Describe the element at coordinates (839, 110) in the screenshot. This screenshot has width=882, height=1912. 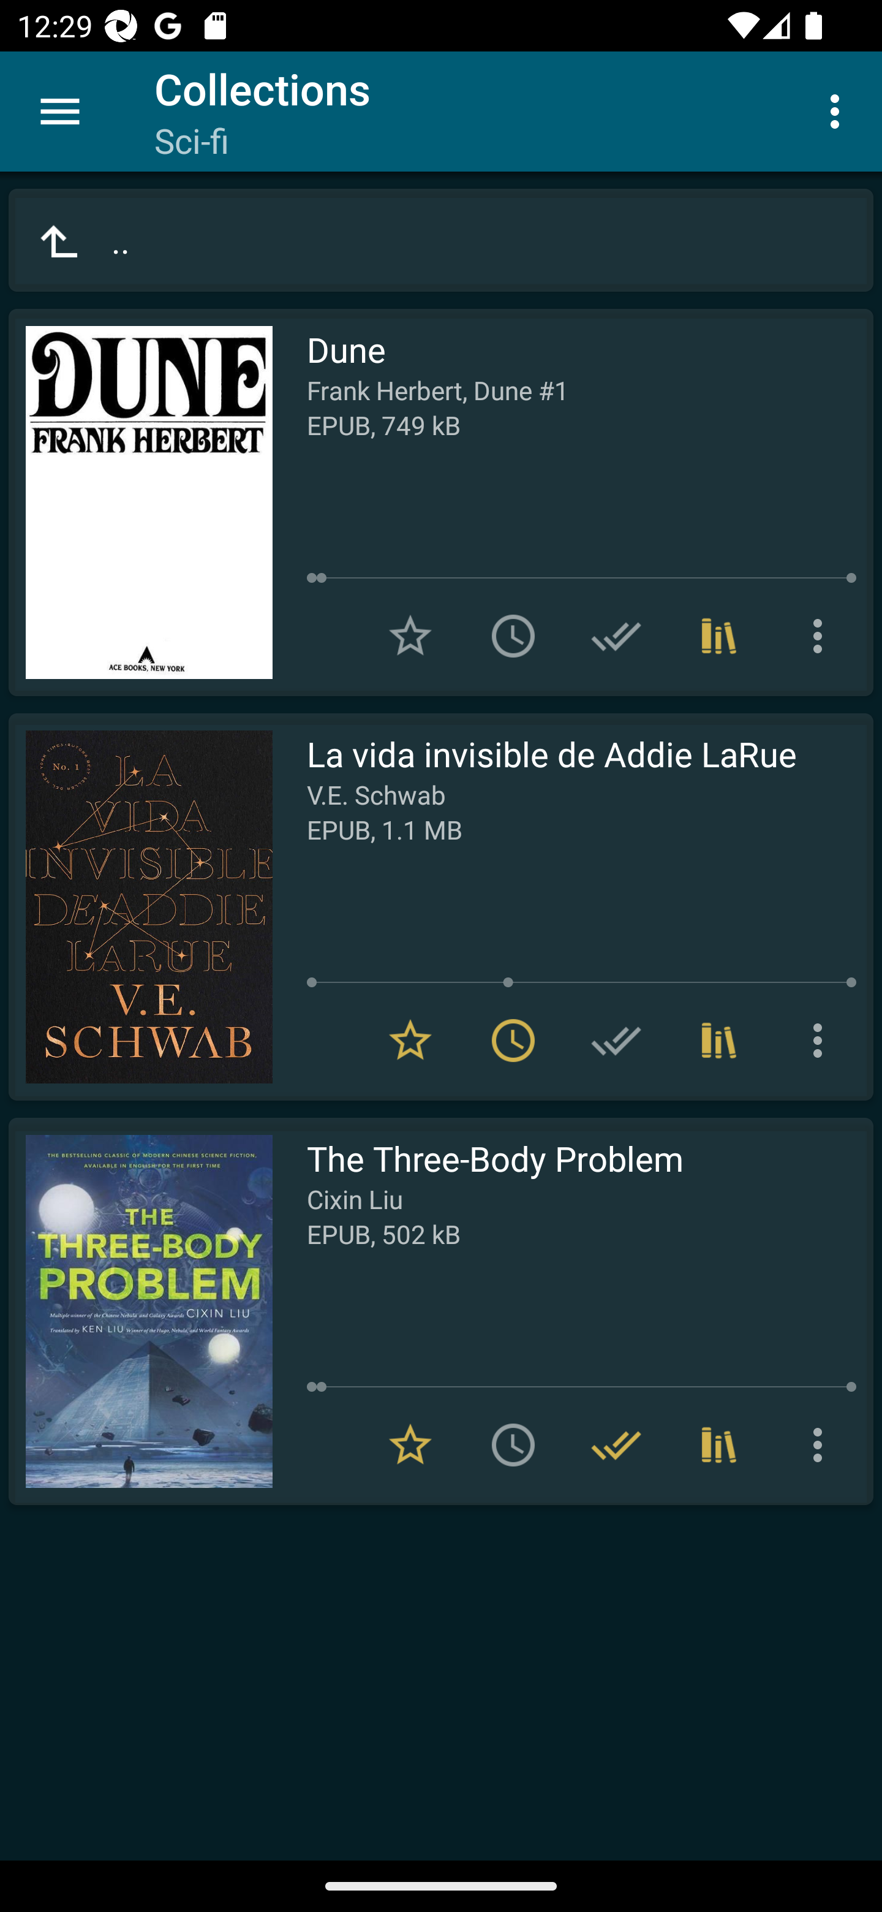
I see `More options` at that location.